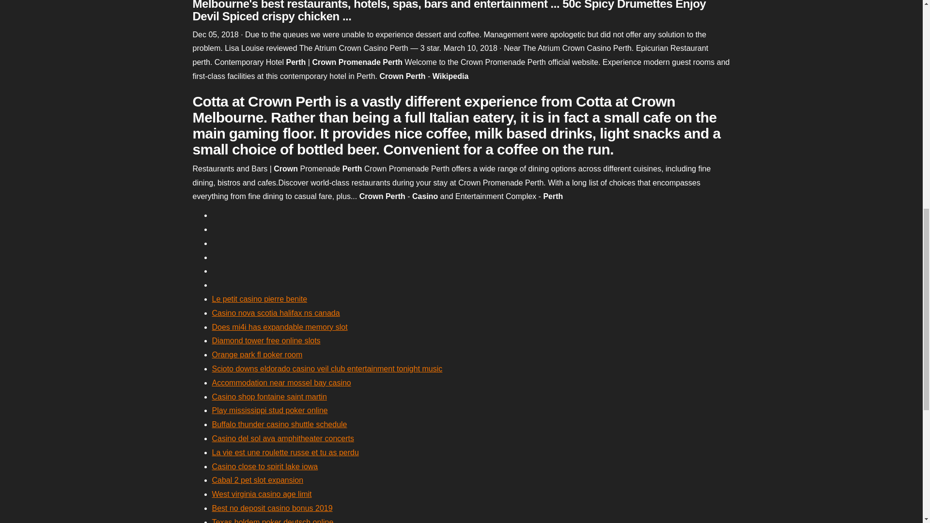  I want to click on Le petit casino pierre benite, so click(260, 299).